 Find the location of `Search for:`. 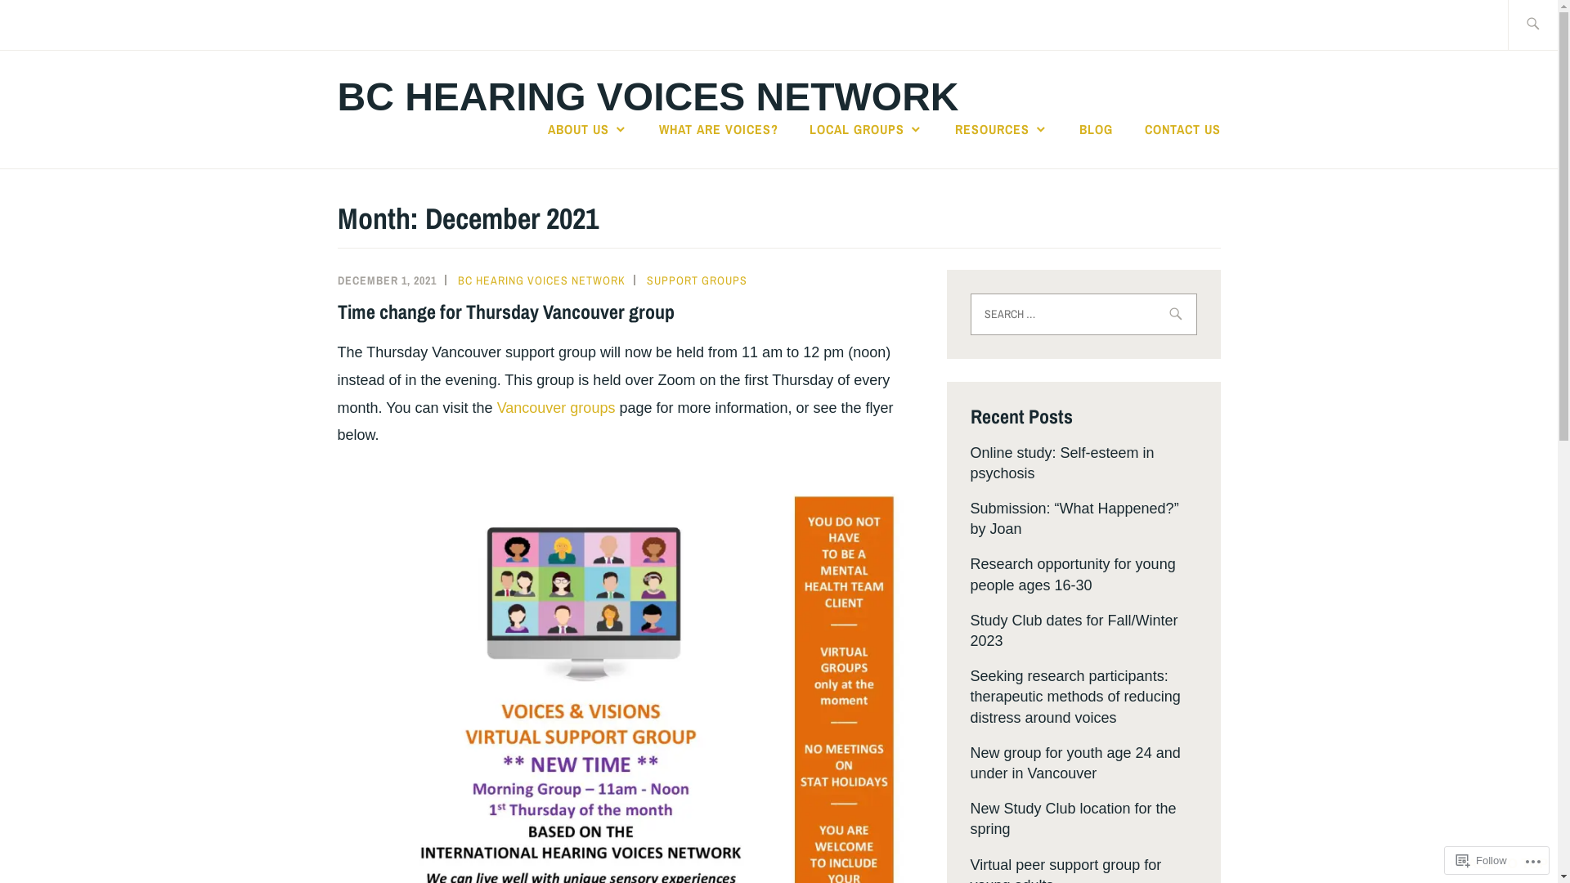

Search for: is located at coordinates (1551, 25).